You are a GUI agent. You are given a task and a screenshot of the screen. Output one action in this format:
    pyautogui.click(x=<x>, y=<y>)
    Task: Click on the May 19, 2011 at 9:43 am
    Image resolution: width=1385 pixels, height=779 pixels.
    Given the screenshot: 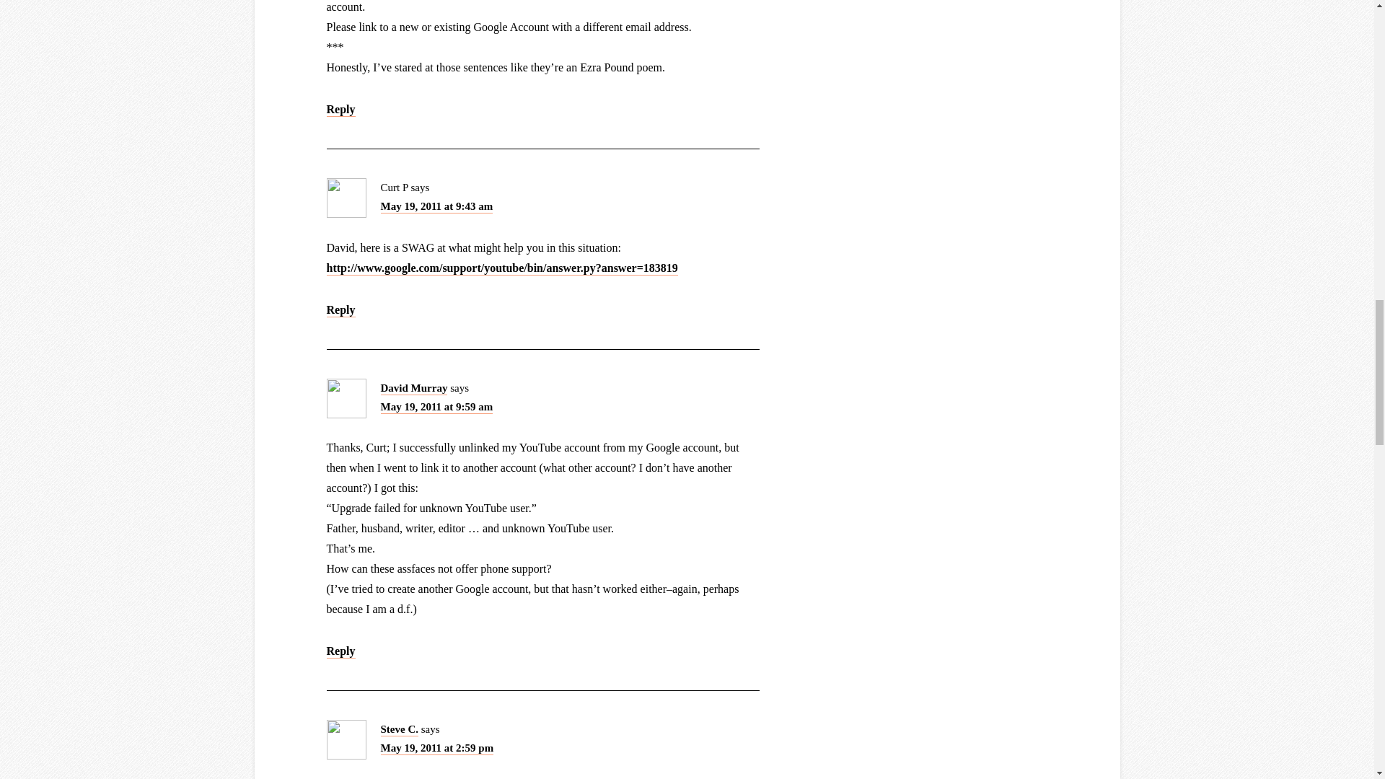 What is the action you would take?
    pyautogui.click(x=437, y=206)
    